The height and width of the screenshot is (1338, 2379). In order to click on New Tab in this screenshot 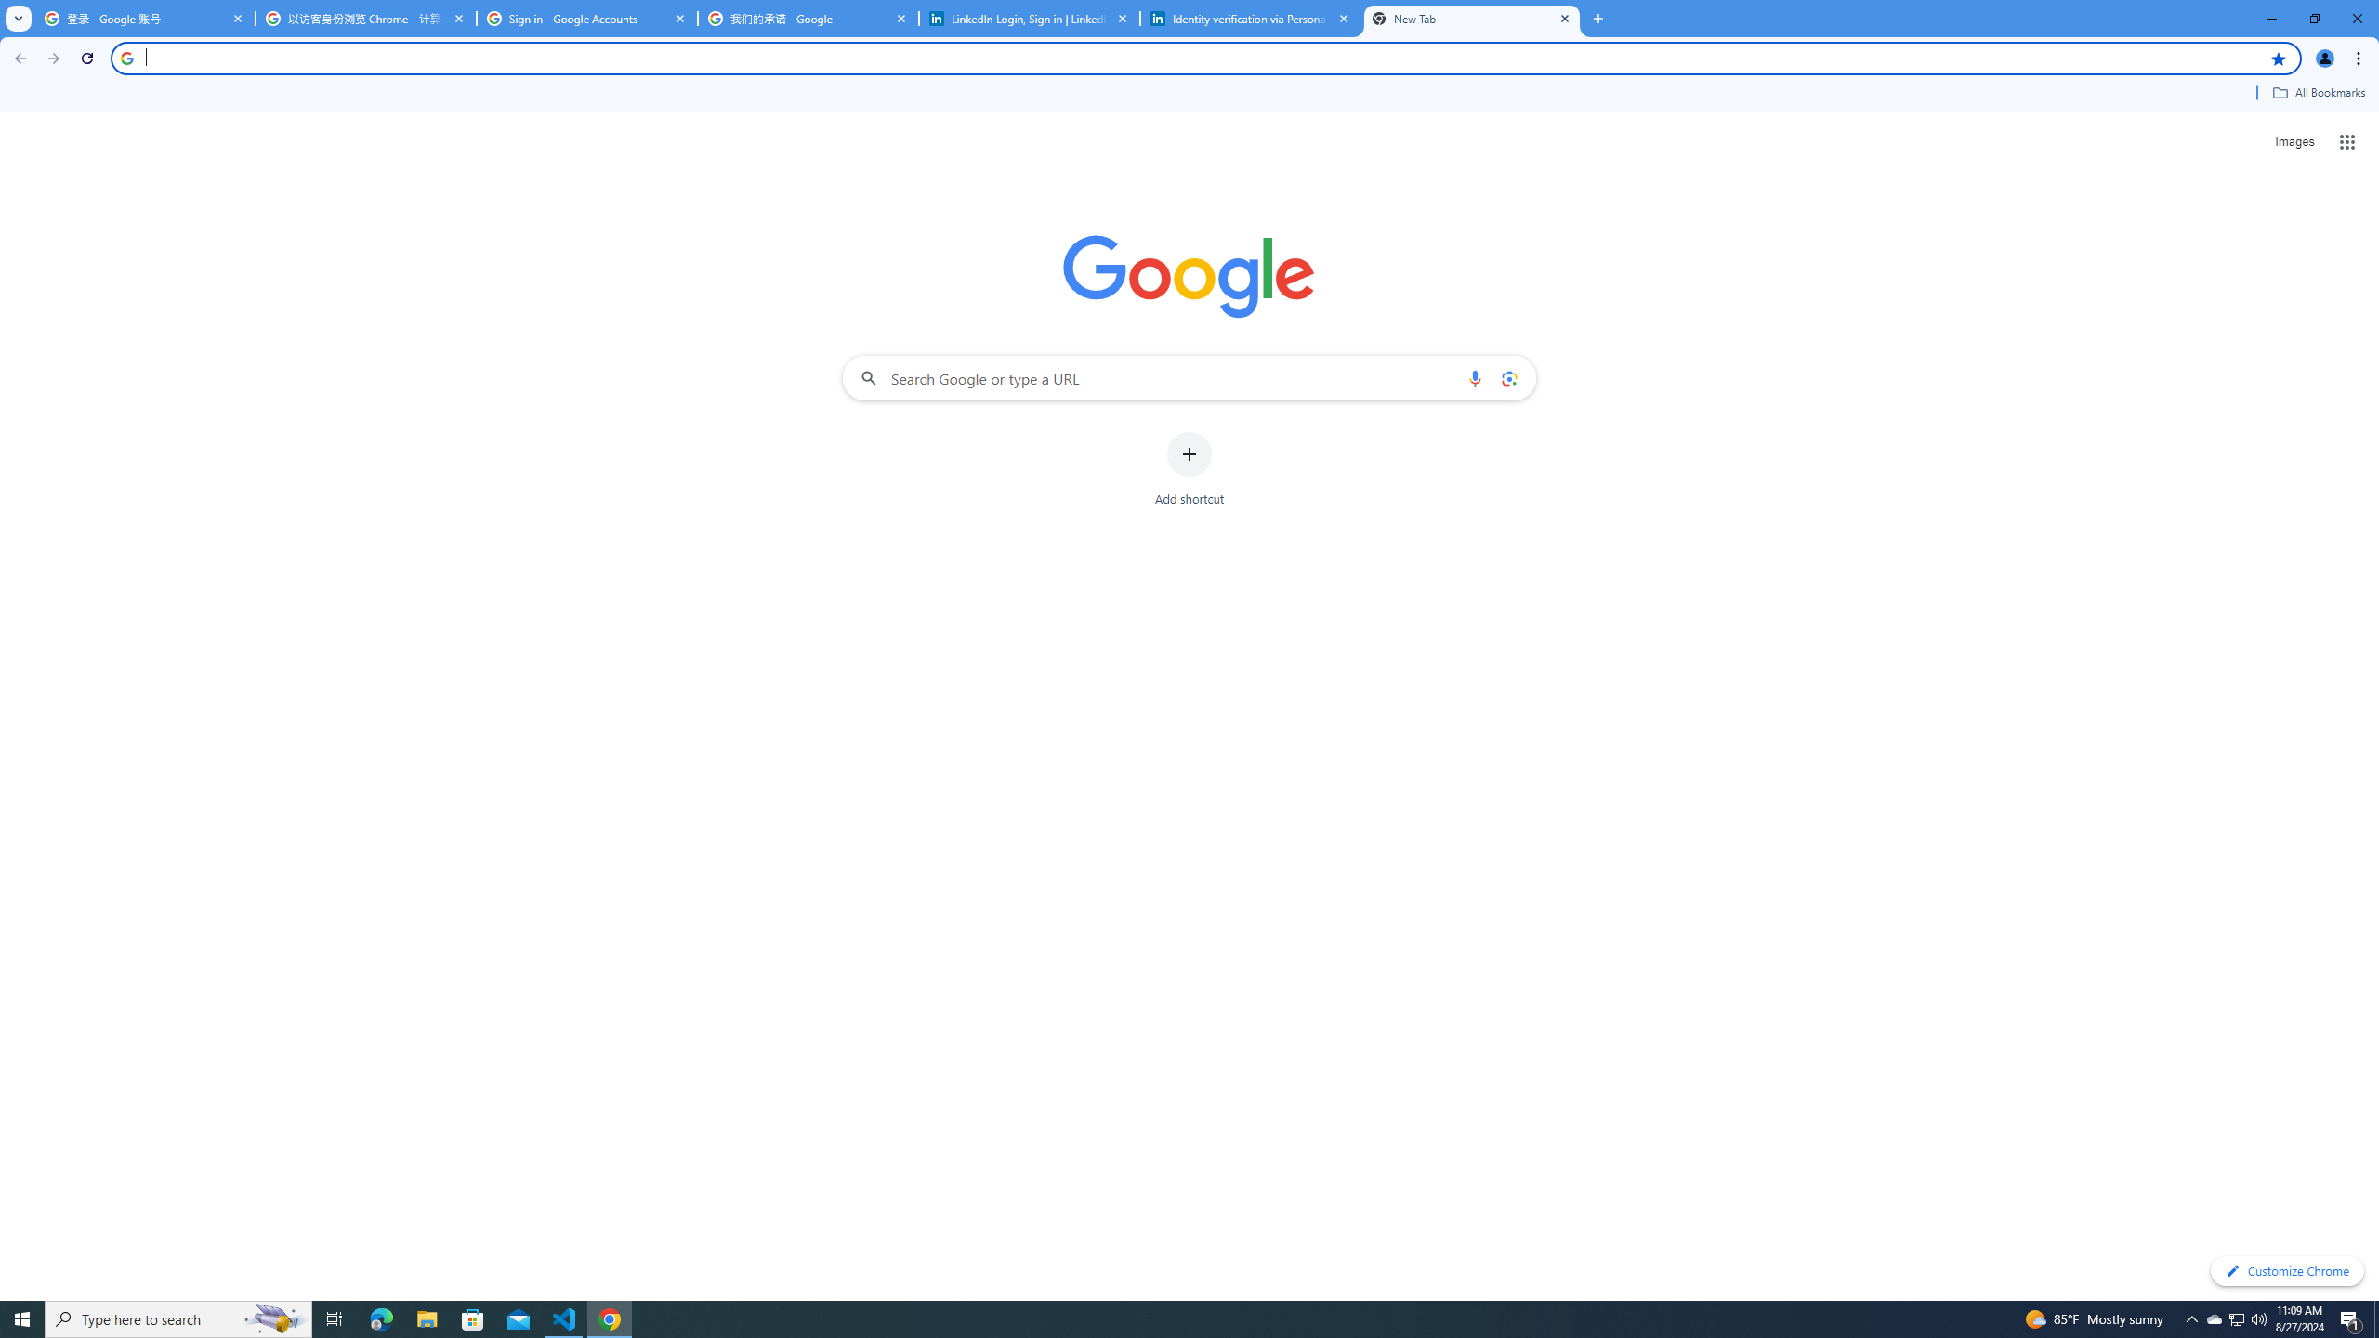, I will do `click(1472, 19)`.